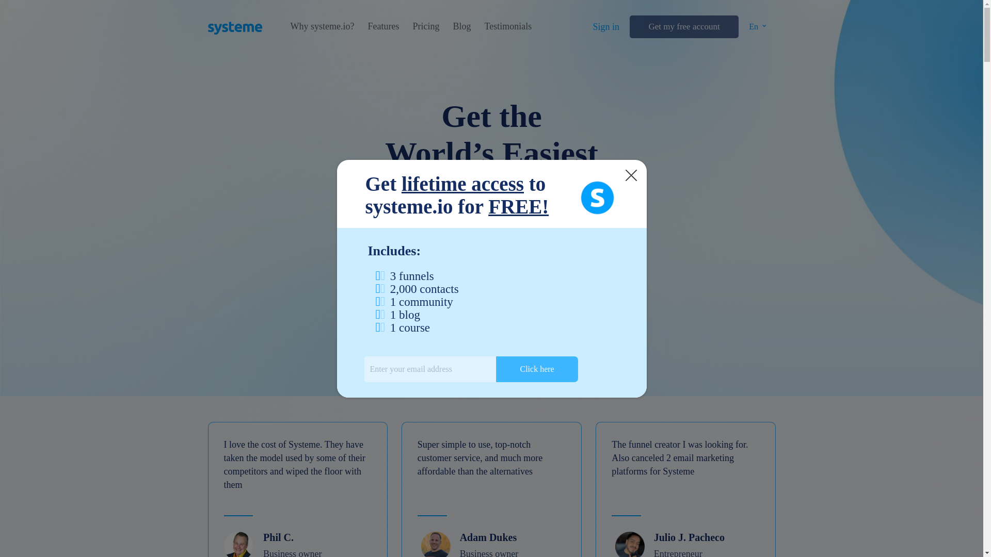 The width and height of the screenshot is (991, 557). What do you see at coordinates (606, 27) in the screenshot?
I see `Sign in` at bounding box center [606, 27].